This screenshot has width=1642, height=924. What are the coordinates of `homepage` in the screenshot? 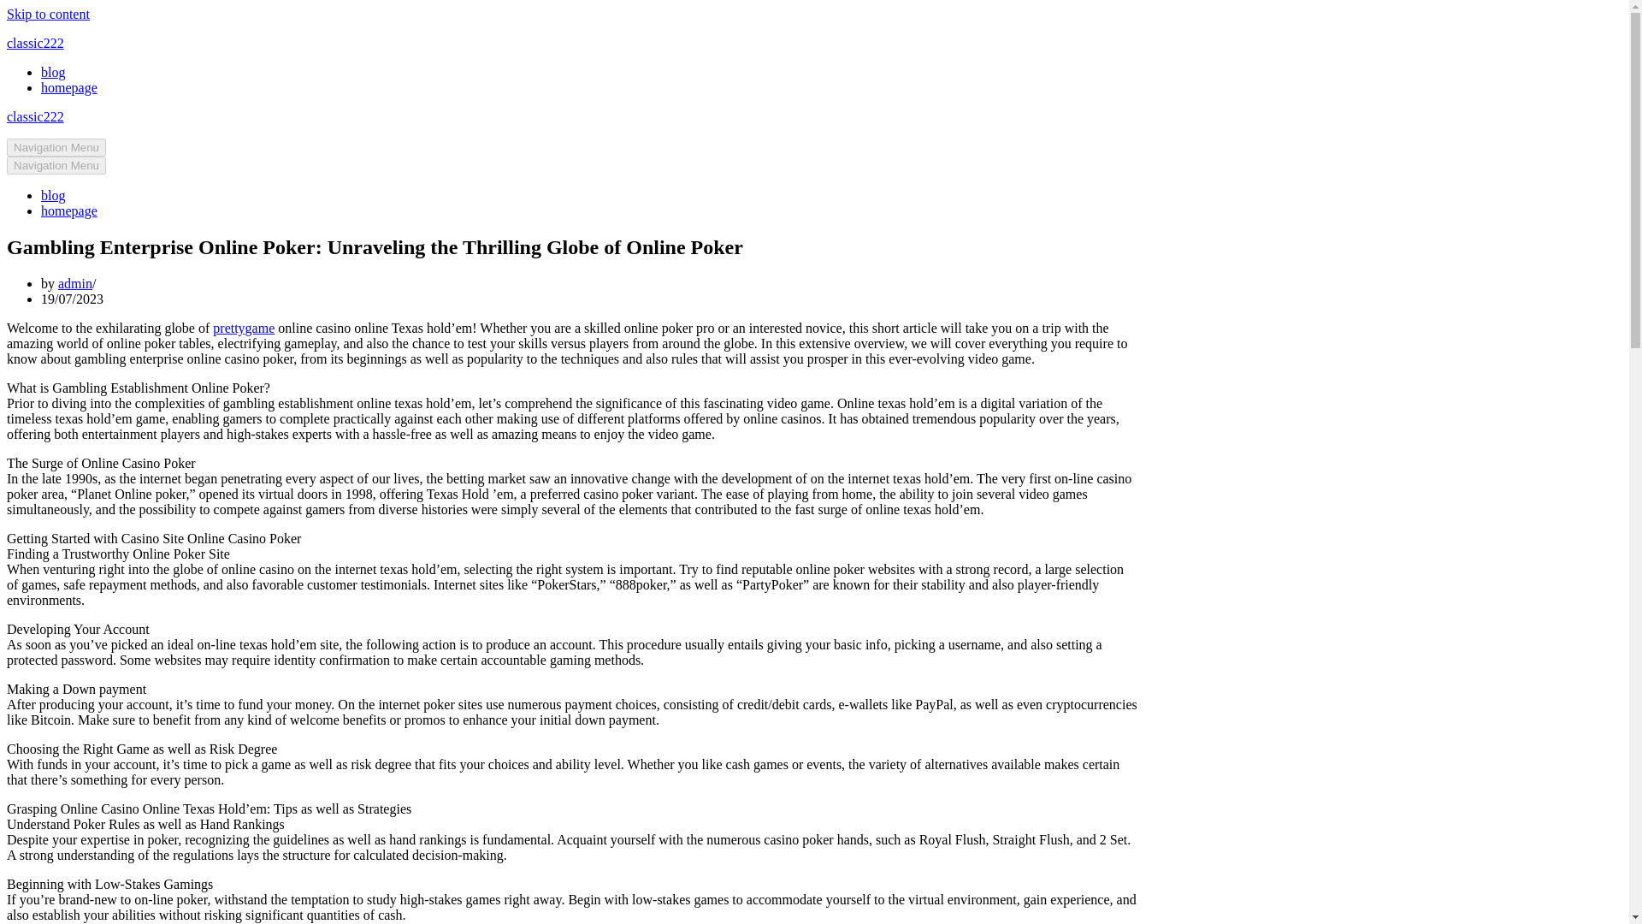 It's located at (68, 87).